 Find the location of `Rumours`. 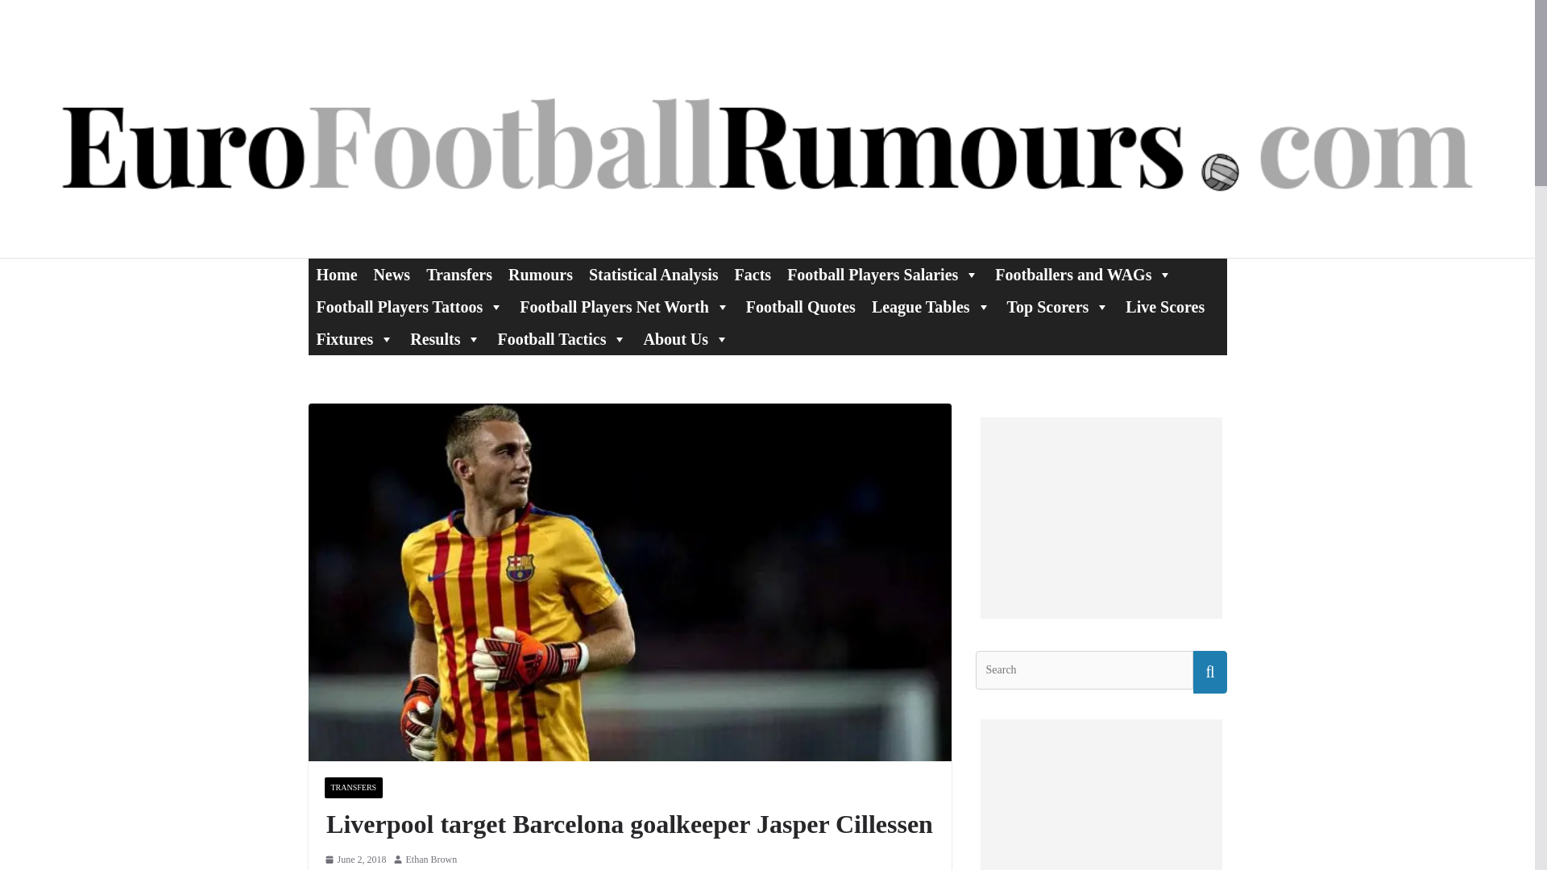

Rumours is located at coordinates (540, 274).